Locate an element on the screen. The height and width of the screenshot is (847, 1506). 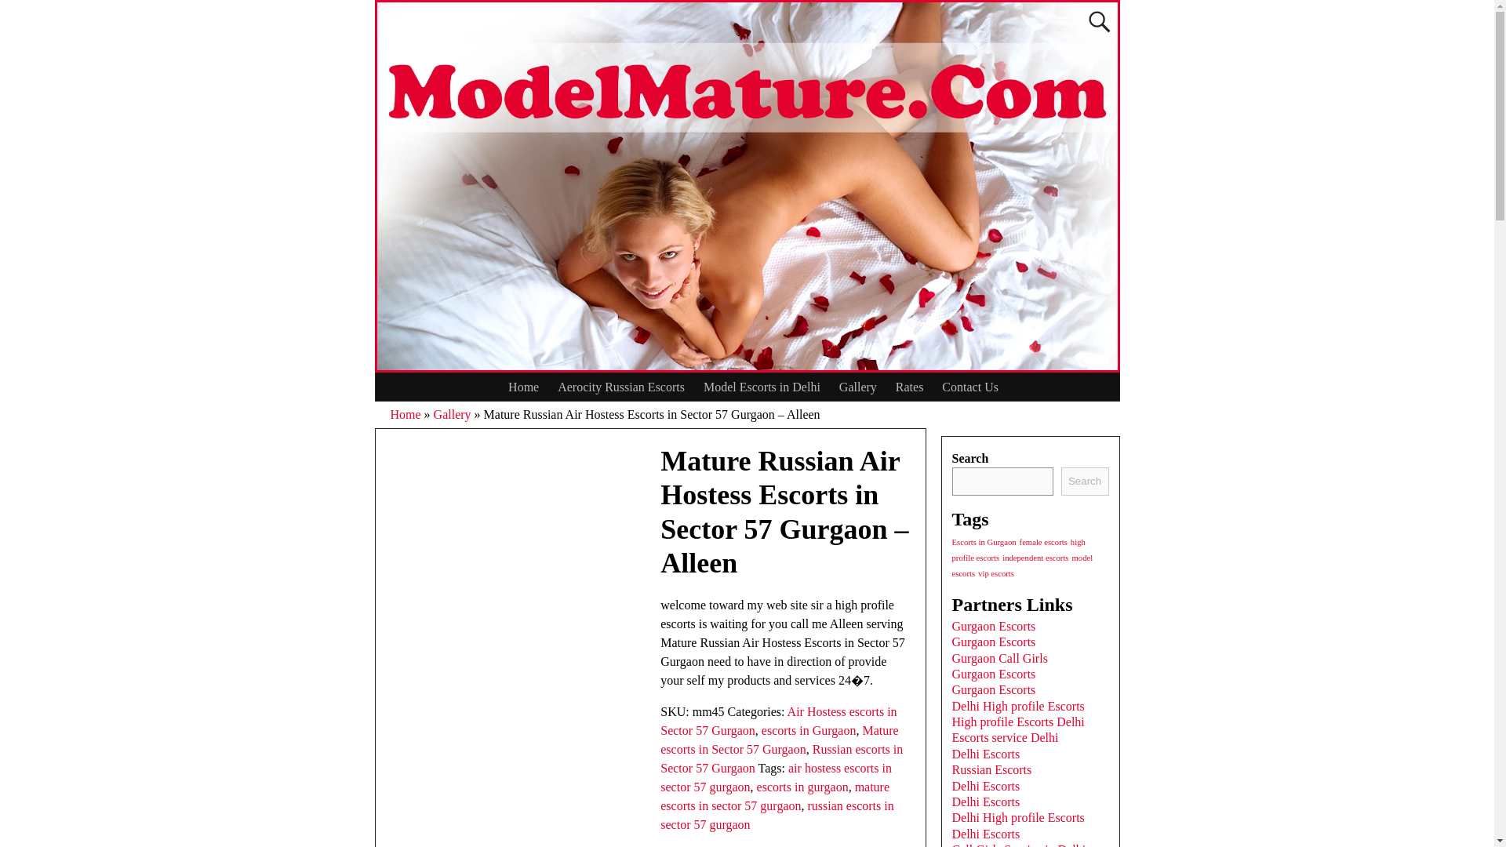
mature escorts in sector 57 gurgaon is located at coordinates (775, 795).